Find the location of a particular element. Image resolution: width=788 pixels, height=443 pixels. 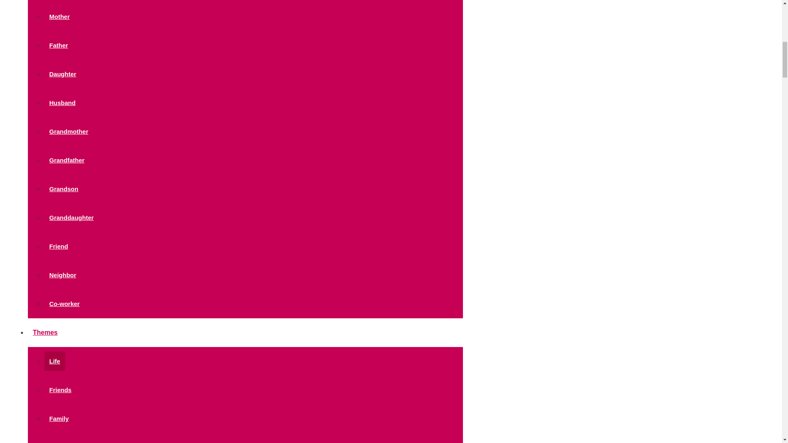

Grandmother is located at coordinates (68, 131).